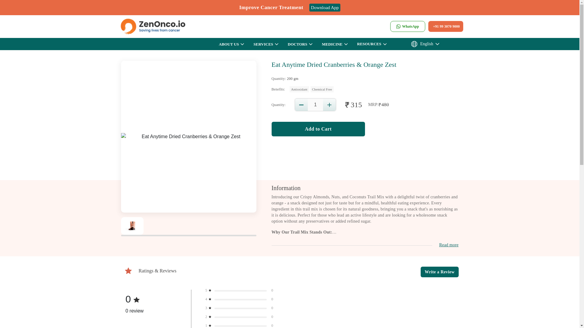 This screenshot has width=584, height=328. Describe the element at coordinates (408, 26) in the screenshot. I see `WhatsApp` at that location.